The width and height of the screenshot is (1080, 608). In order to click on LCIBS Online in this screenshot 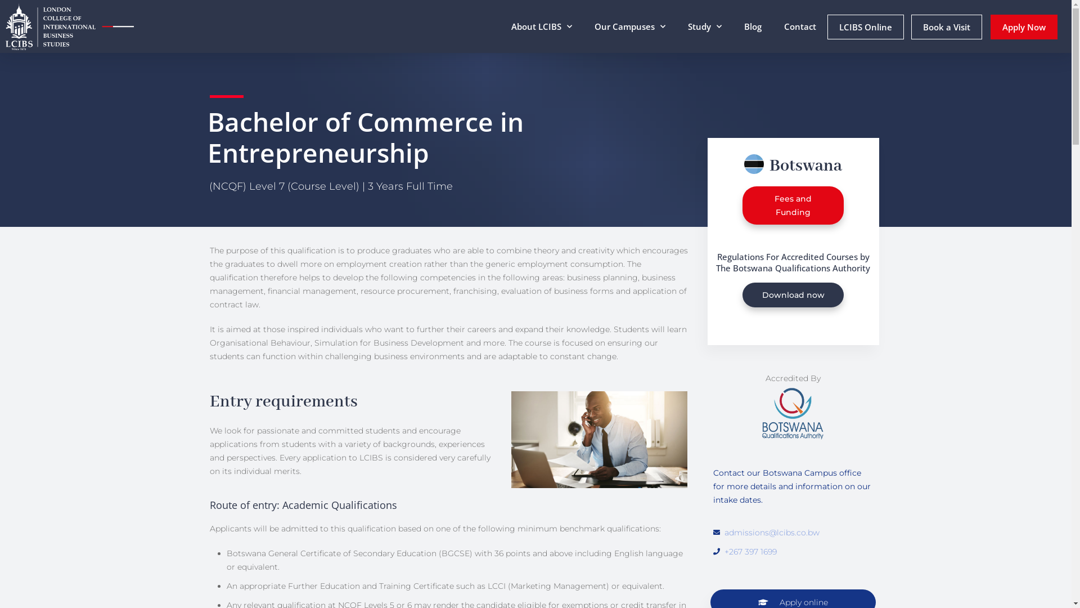, I will do `click(866, 27)`.